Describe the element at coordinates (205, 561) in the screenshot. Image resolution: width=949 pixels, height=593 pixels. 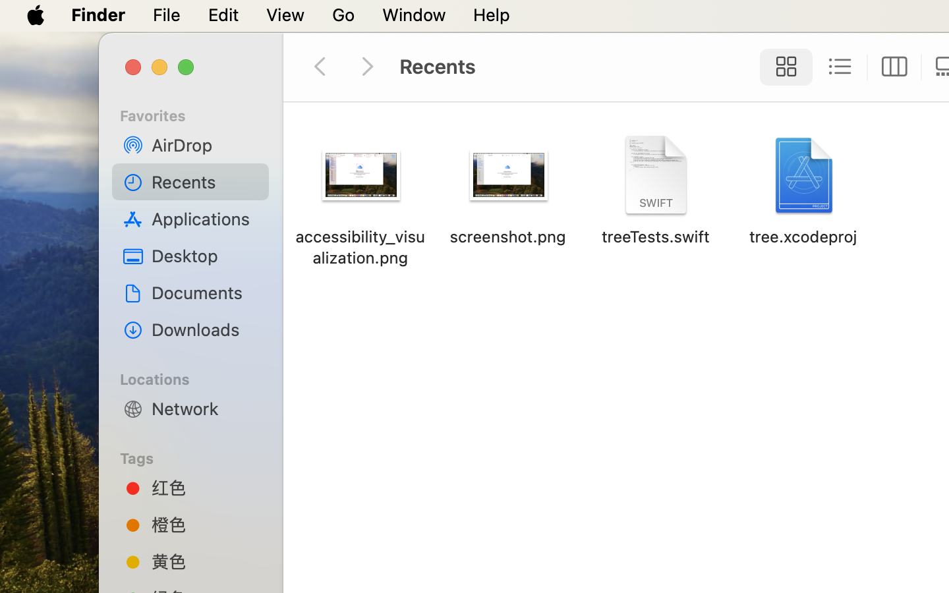
I see `黄色` at that location.